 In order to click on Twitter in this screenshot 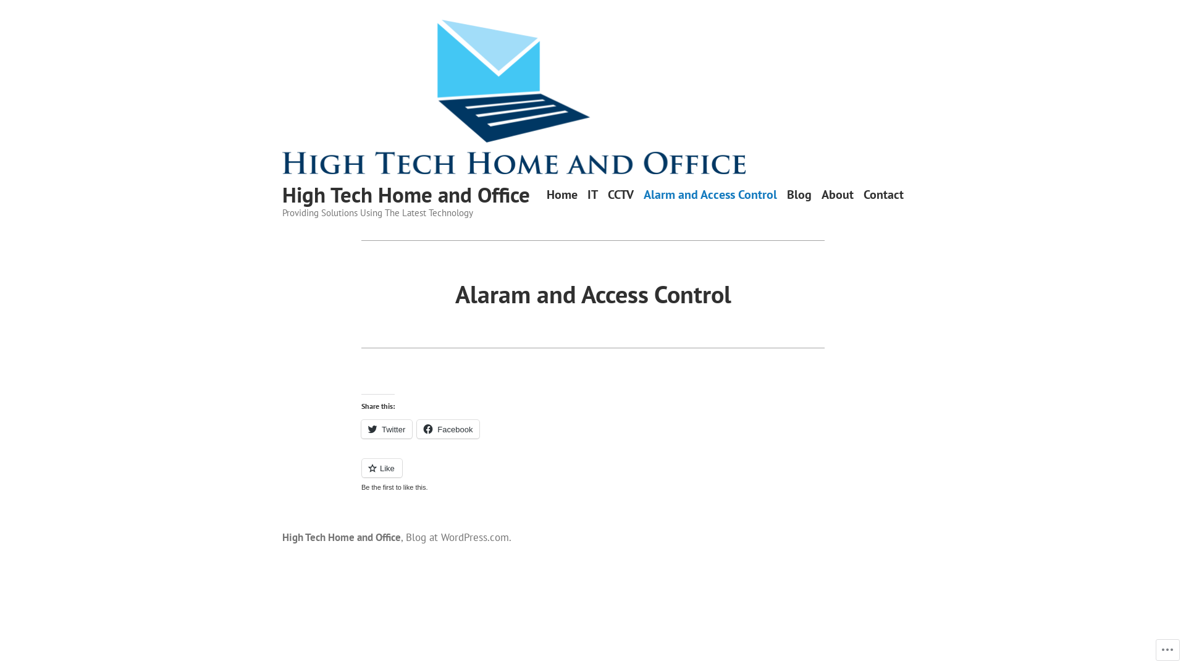, I will do `click(387, 429)`.